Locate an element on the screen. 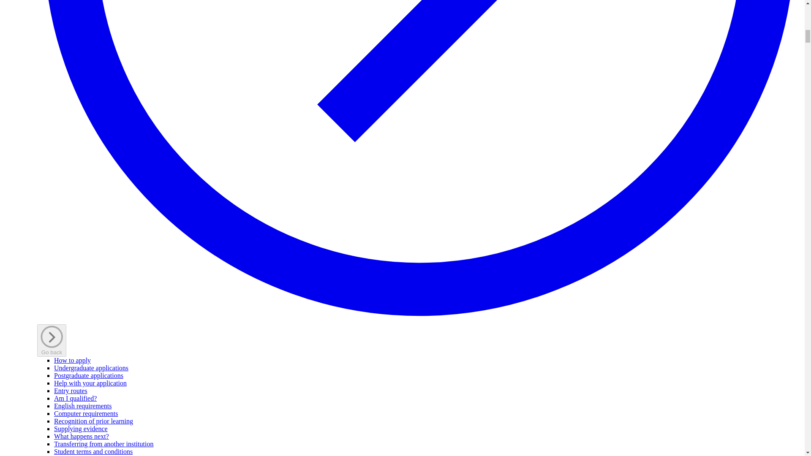  Help with your application is located at coordinates (90, 383).